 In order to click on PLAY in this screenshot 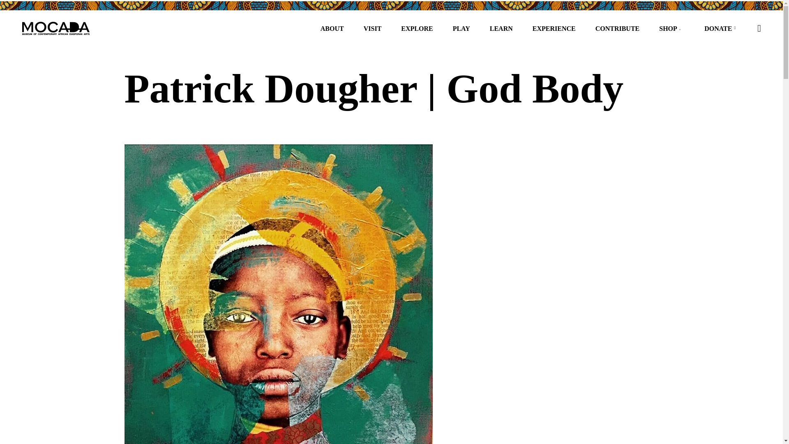, I will do `click(461, 28)`.